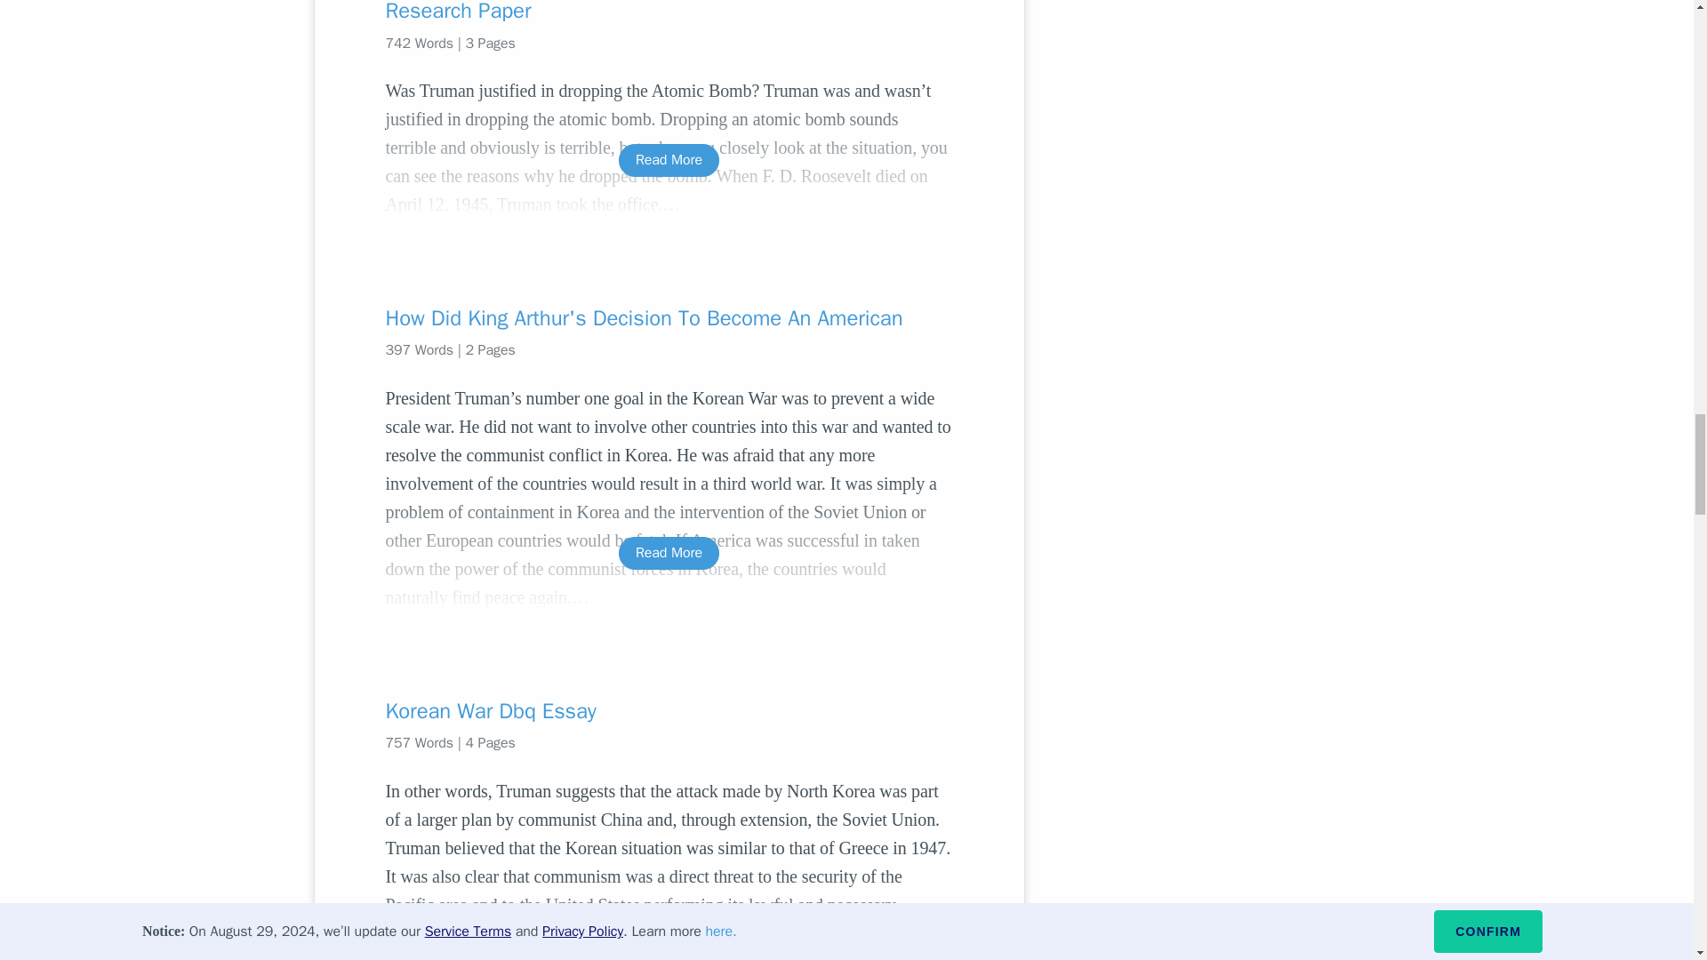 This screenshot has height=960, width=1707. Describe the element at coordinates (669, 711) in the screenshot. I see `Korean War Dbq Essay` at that location.